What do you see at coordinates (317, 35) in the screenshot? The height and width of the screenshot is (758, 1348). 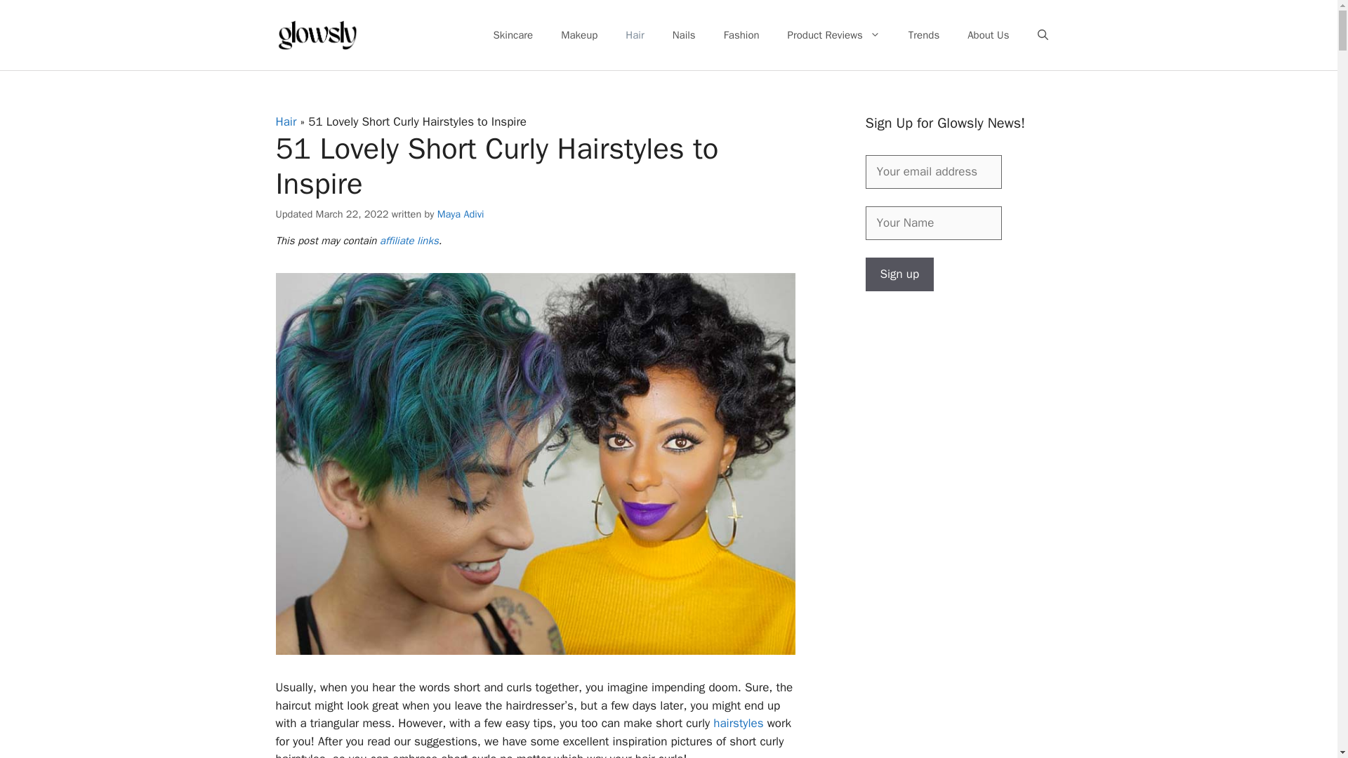 I see `Glowsly` at bounding box center [317, 35].